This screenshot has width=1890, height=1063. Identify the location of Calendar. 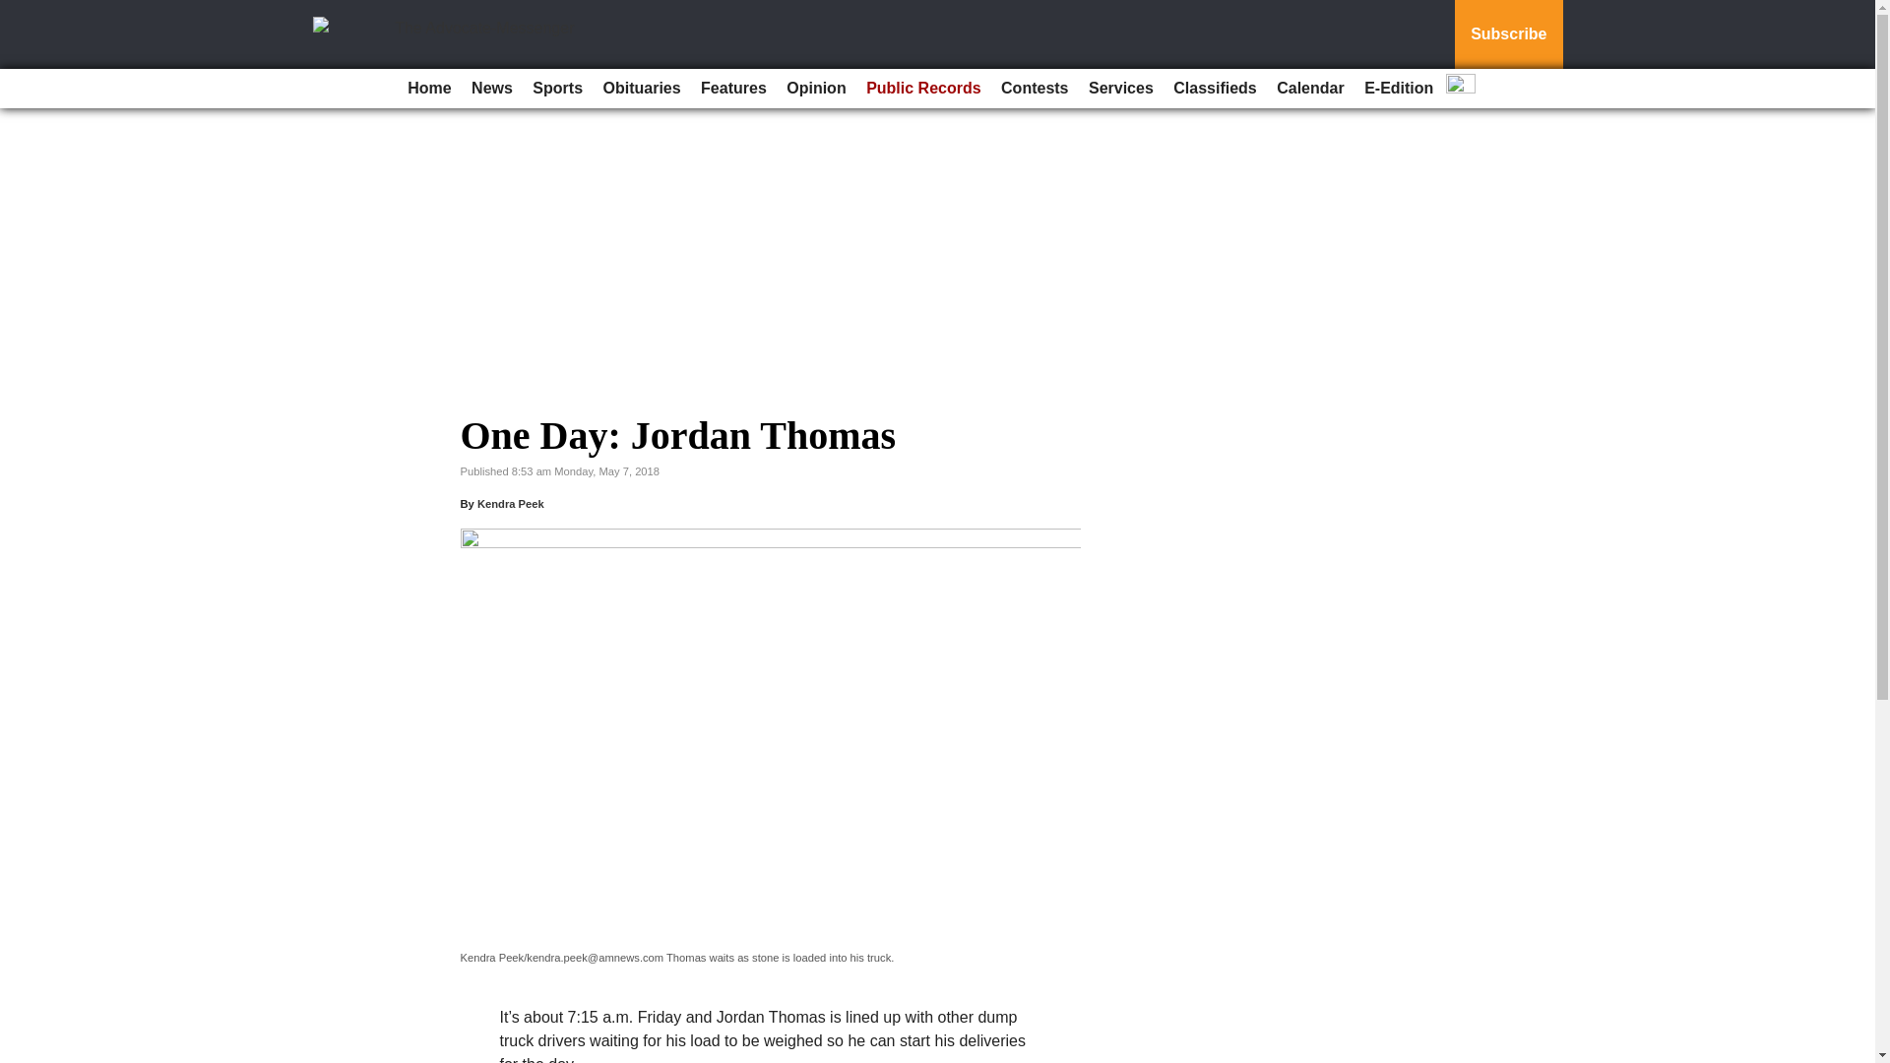
(1309, 89).